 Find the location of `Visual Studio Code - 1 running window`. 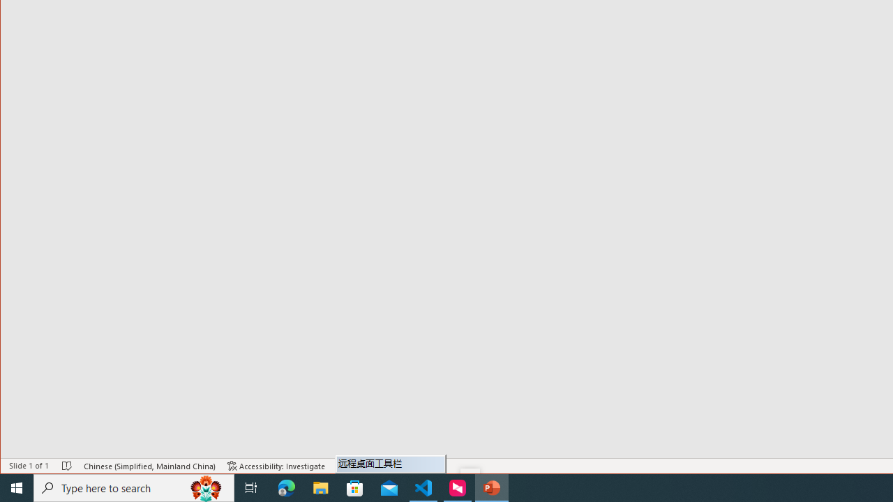

Visual Studio Code - 1 running window is located at coordinates (423, 488).